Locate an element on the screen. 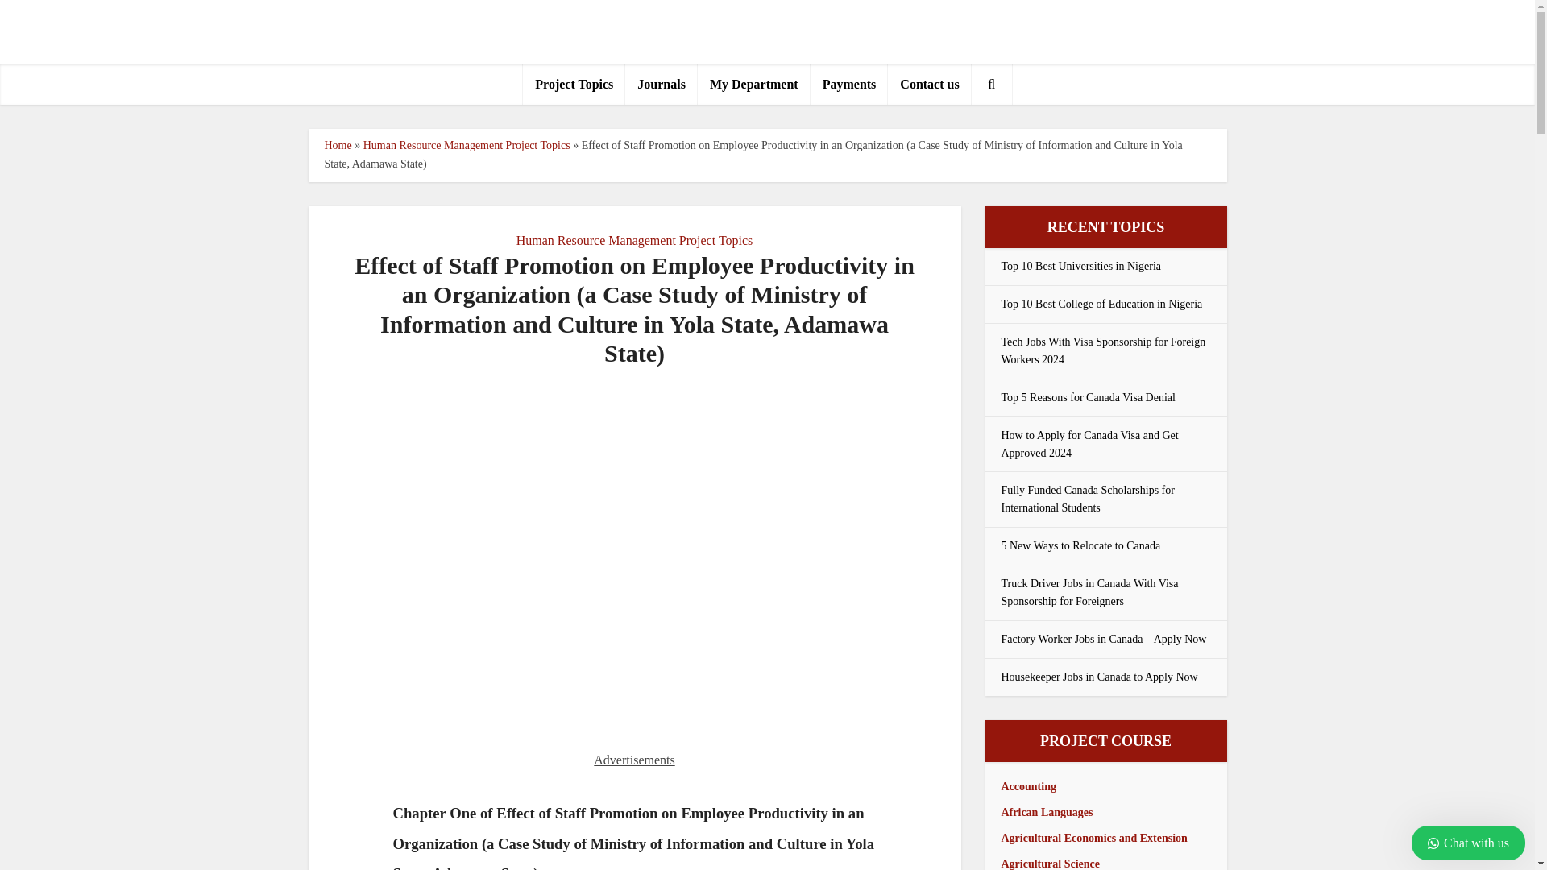  Contact us is located at coordinates (930, 84).